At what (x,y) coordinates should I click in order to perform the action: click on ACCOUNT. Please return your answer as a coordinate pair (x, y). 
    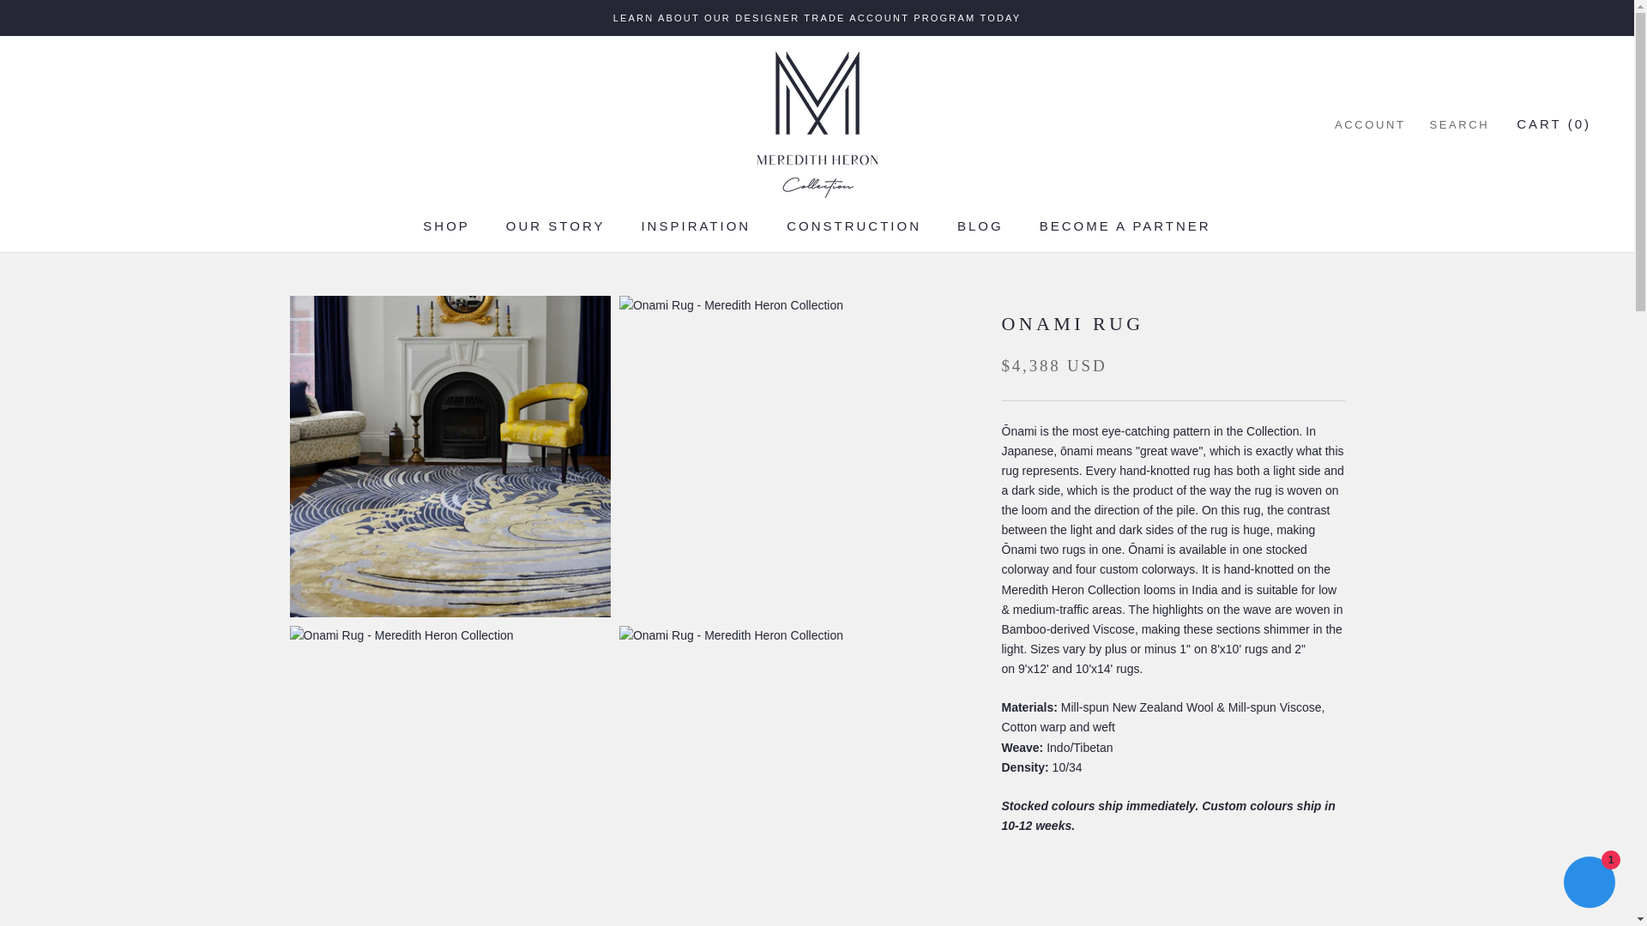
    Looking at the image, I should click on (817, 18).